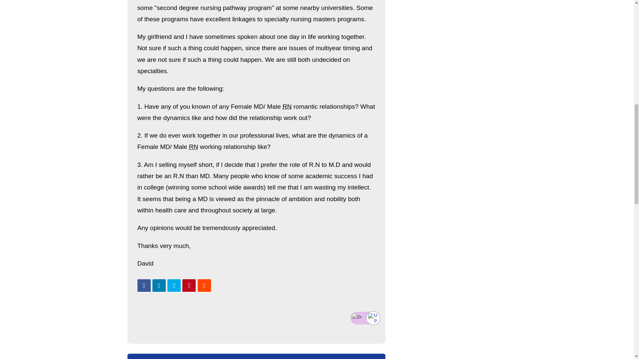 This screenshot has height=359, width=639. What do you see at coordinates (194, 147) in the screenshot?
I see `Registered Nurse` at bounding box center [194, 147].